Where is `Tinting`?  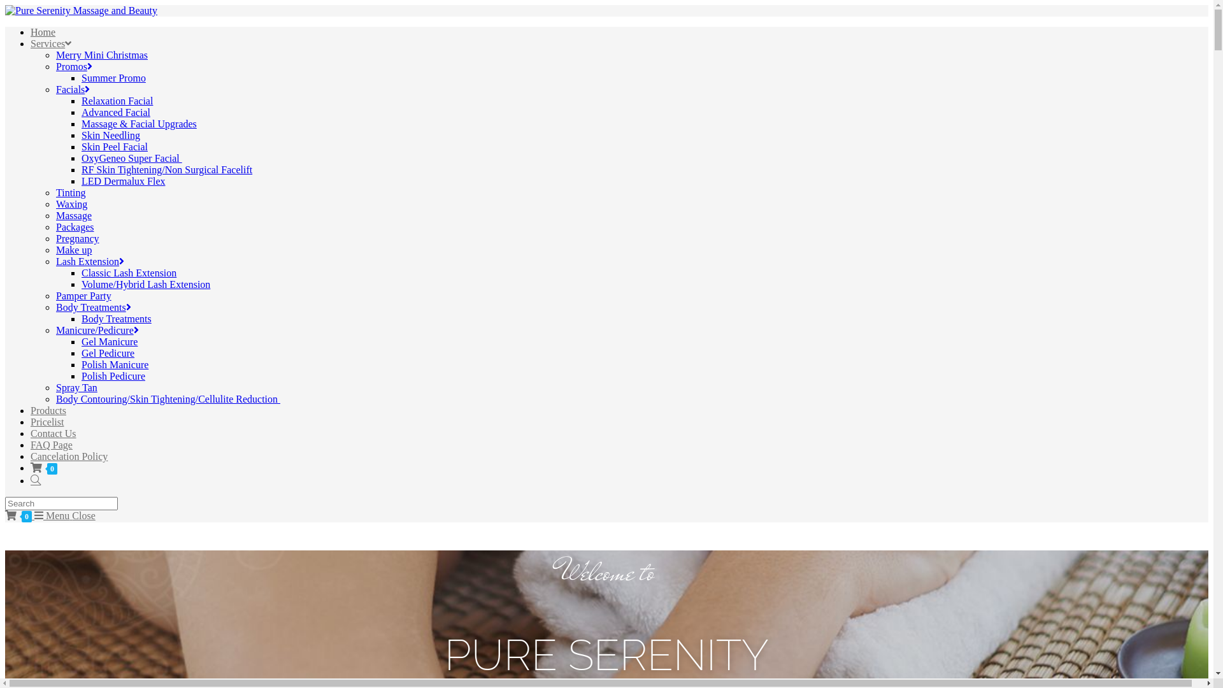
Tinting is located at coordinates (71, 192).